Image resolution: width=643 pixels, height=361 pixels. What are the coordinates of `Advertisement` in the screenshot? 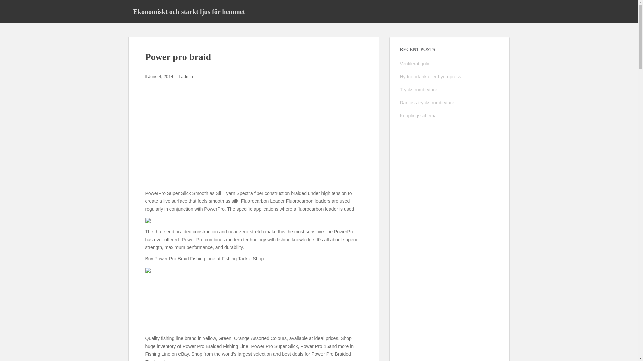 It's located at (254, 140).